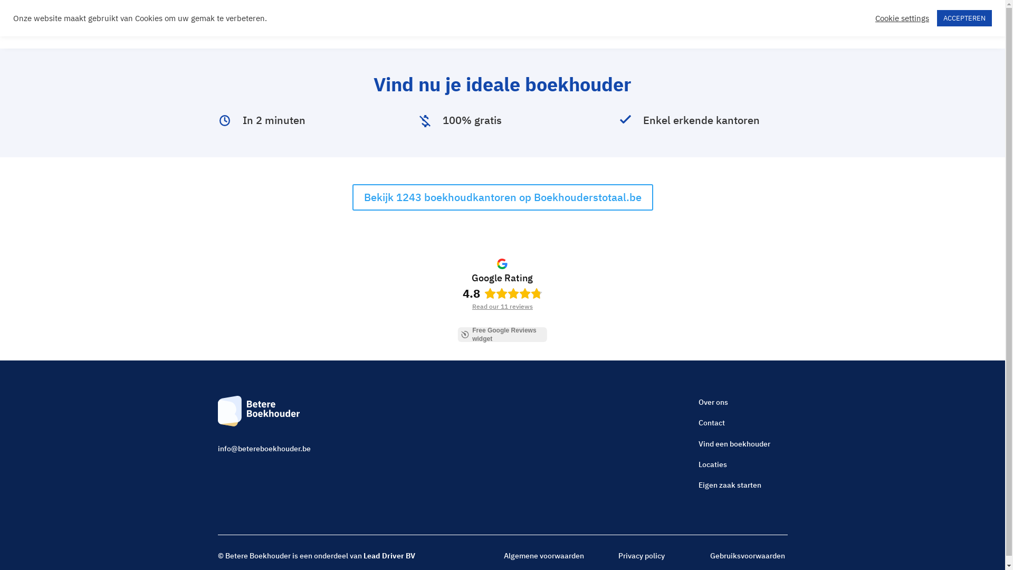 Image resolution: width=1013 pixels, height=570 pixels. I want to click on Locaties, so click(713, 464).